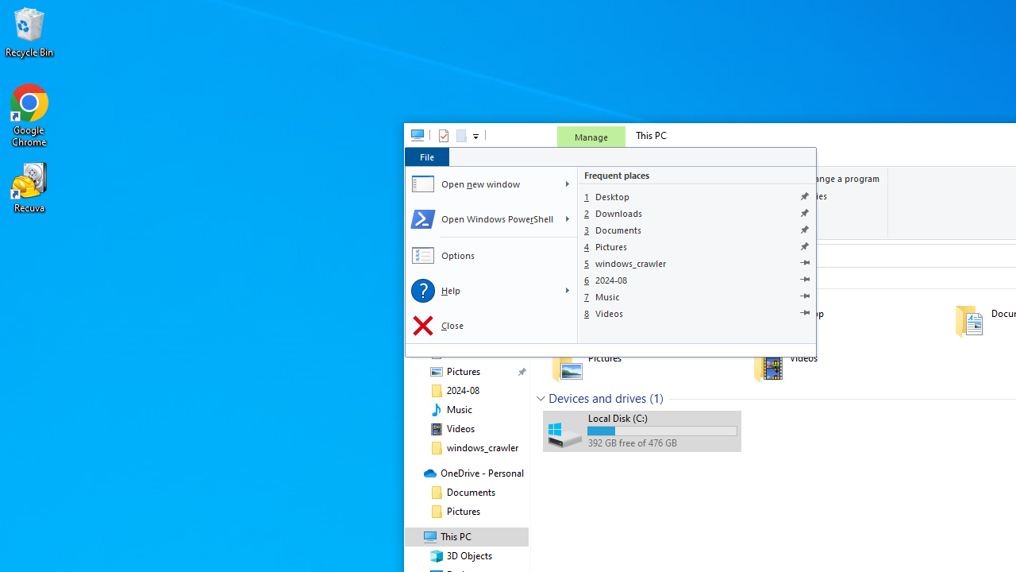  Describe the element at coordinates (697, 313) in the screenshot. I see `Videos` at that location.